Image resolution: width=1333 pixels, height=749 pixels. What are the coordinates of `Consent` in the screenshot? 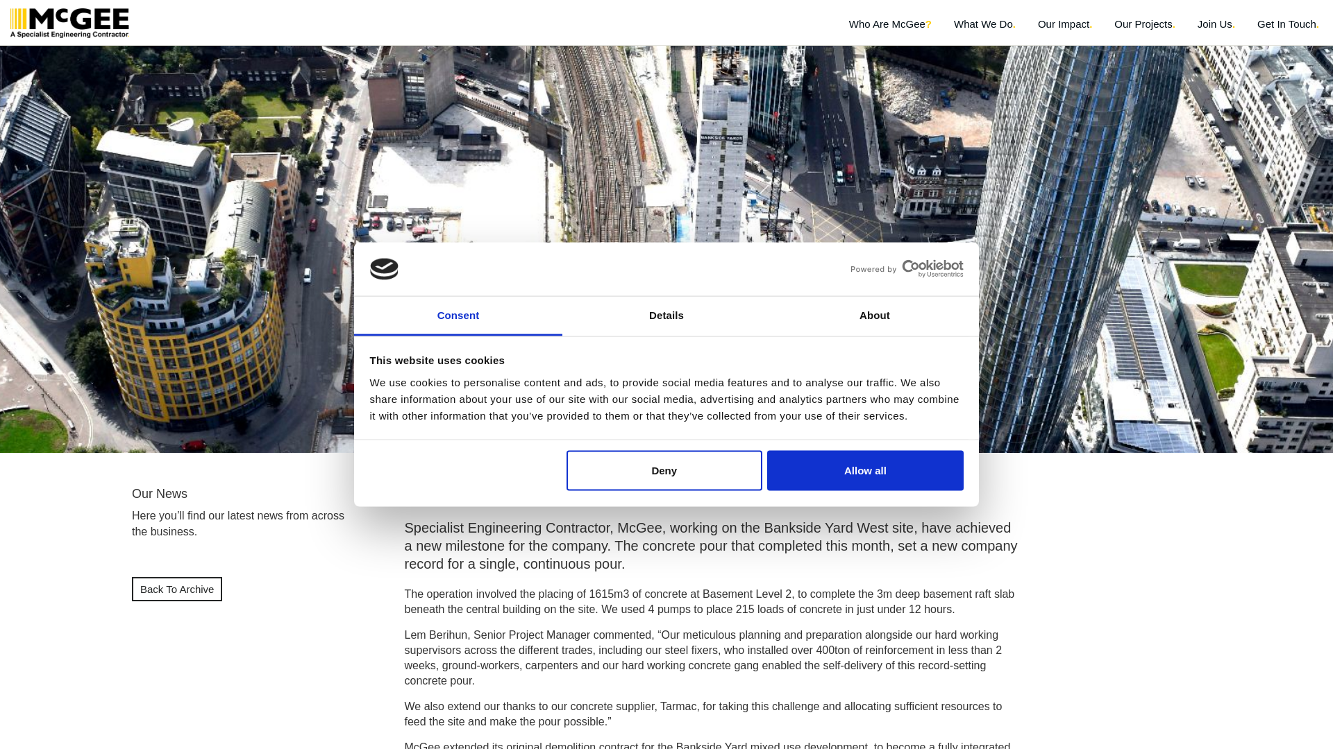 It's located at (458, 315).